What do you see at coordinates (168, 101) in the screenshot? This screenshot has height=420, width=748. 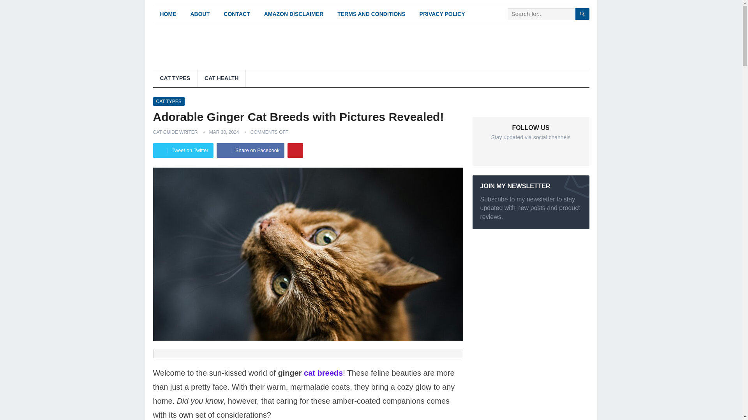 I see `CAT TYPES` at bounding box center [168, 101].